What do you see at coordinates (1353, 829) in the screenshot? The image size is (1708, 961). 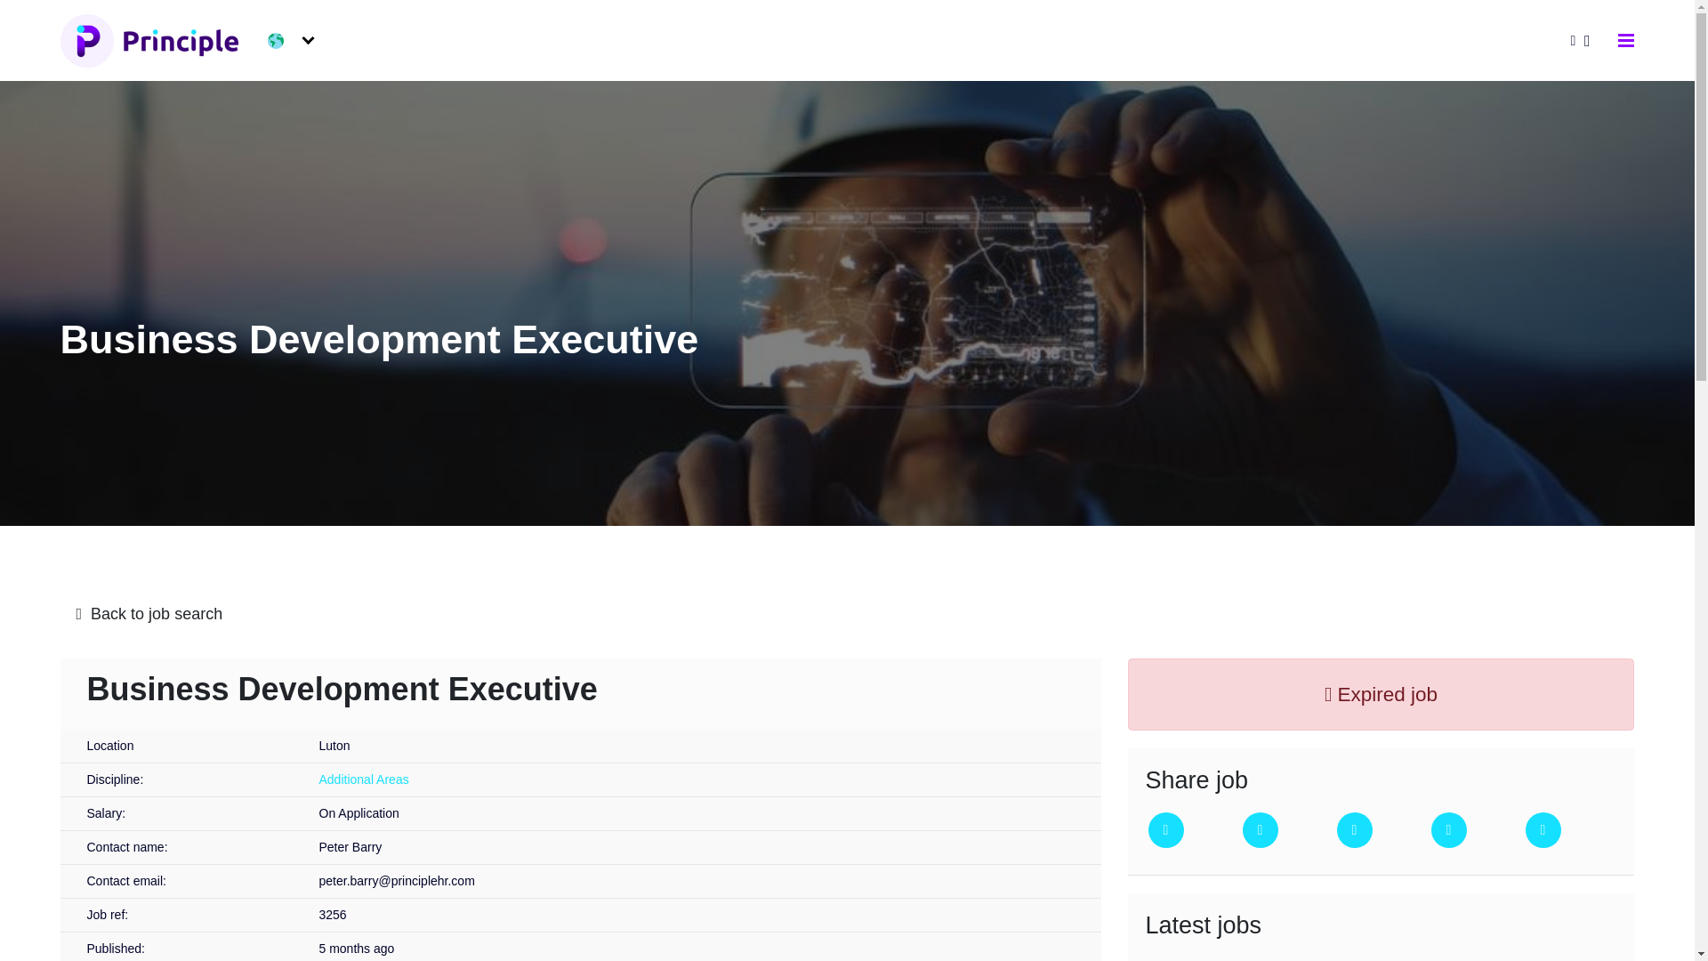 I see `share on LinkedIn` at bounding box center [1353, 829].